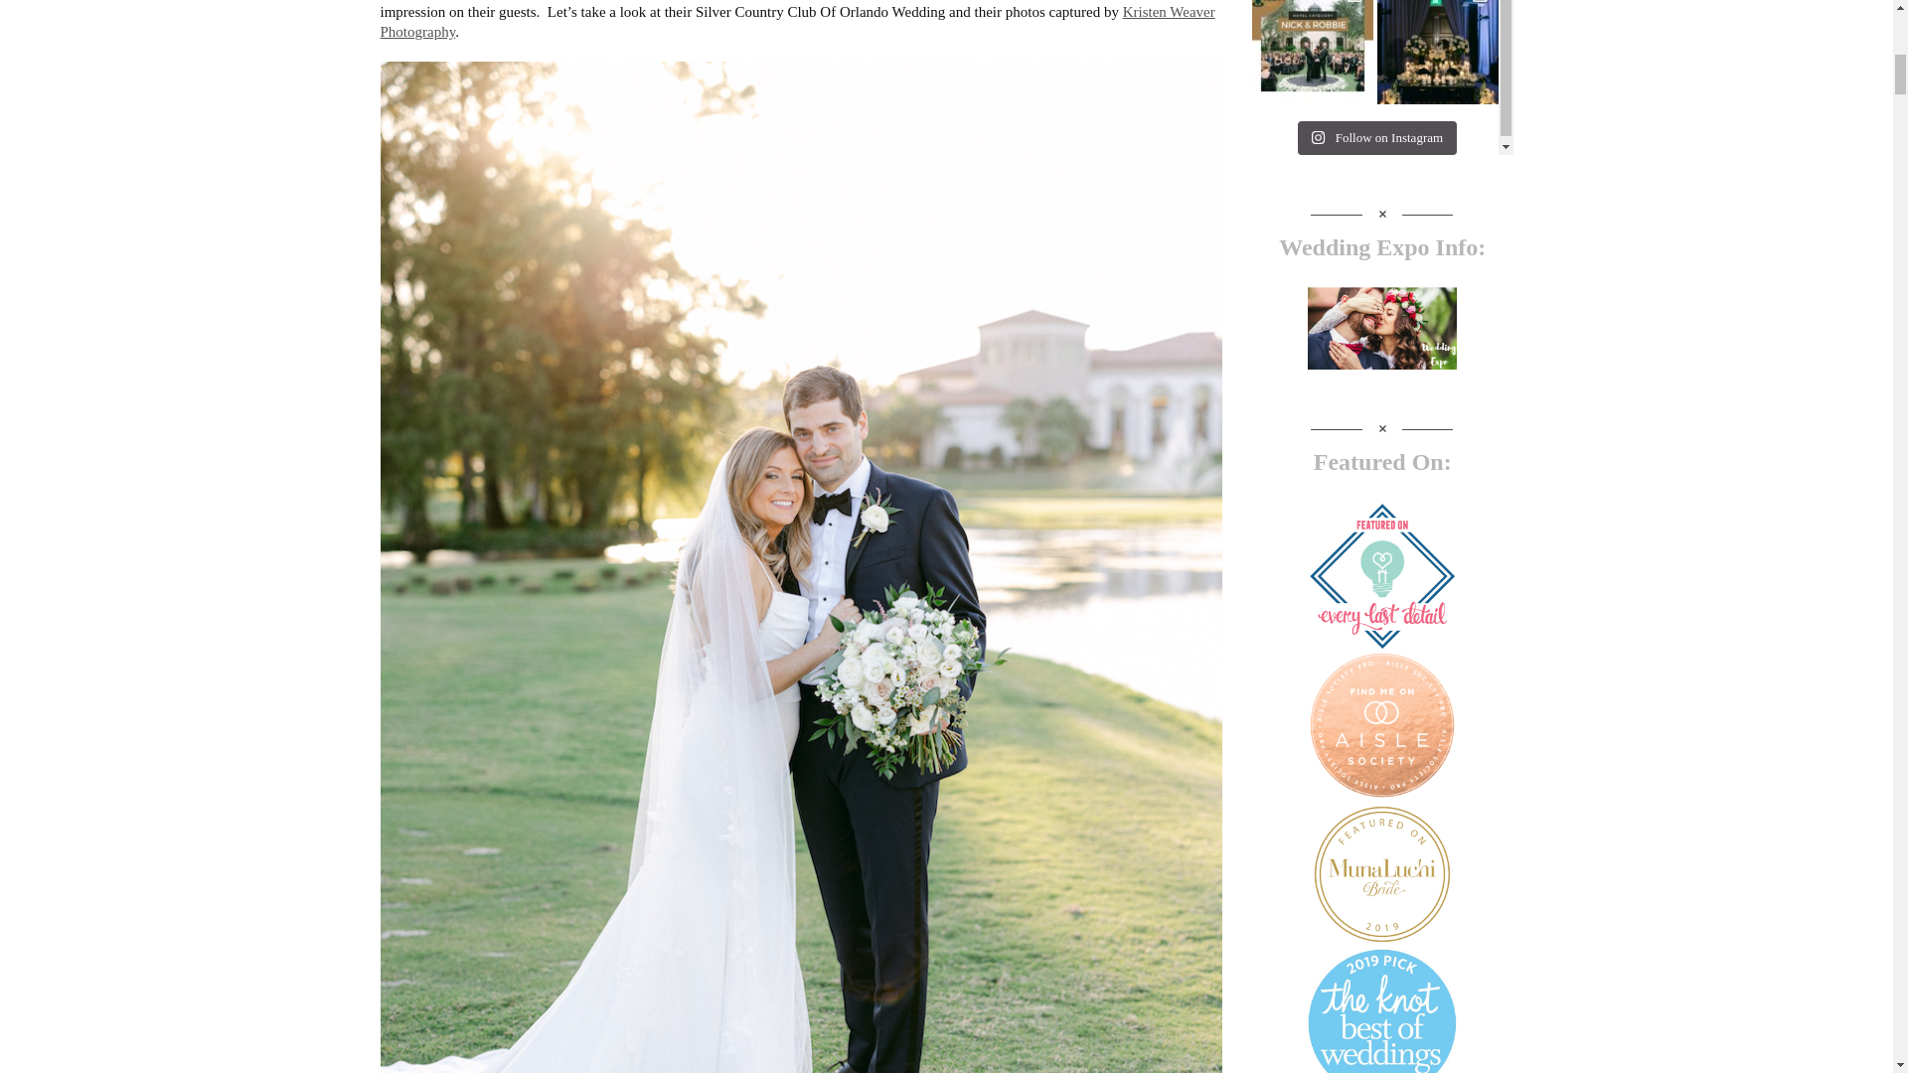  Describe the element at coordinates (1381, 724) in the screenshot. I see `As featured in Aisle Society` at that location.